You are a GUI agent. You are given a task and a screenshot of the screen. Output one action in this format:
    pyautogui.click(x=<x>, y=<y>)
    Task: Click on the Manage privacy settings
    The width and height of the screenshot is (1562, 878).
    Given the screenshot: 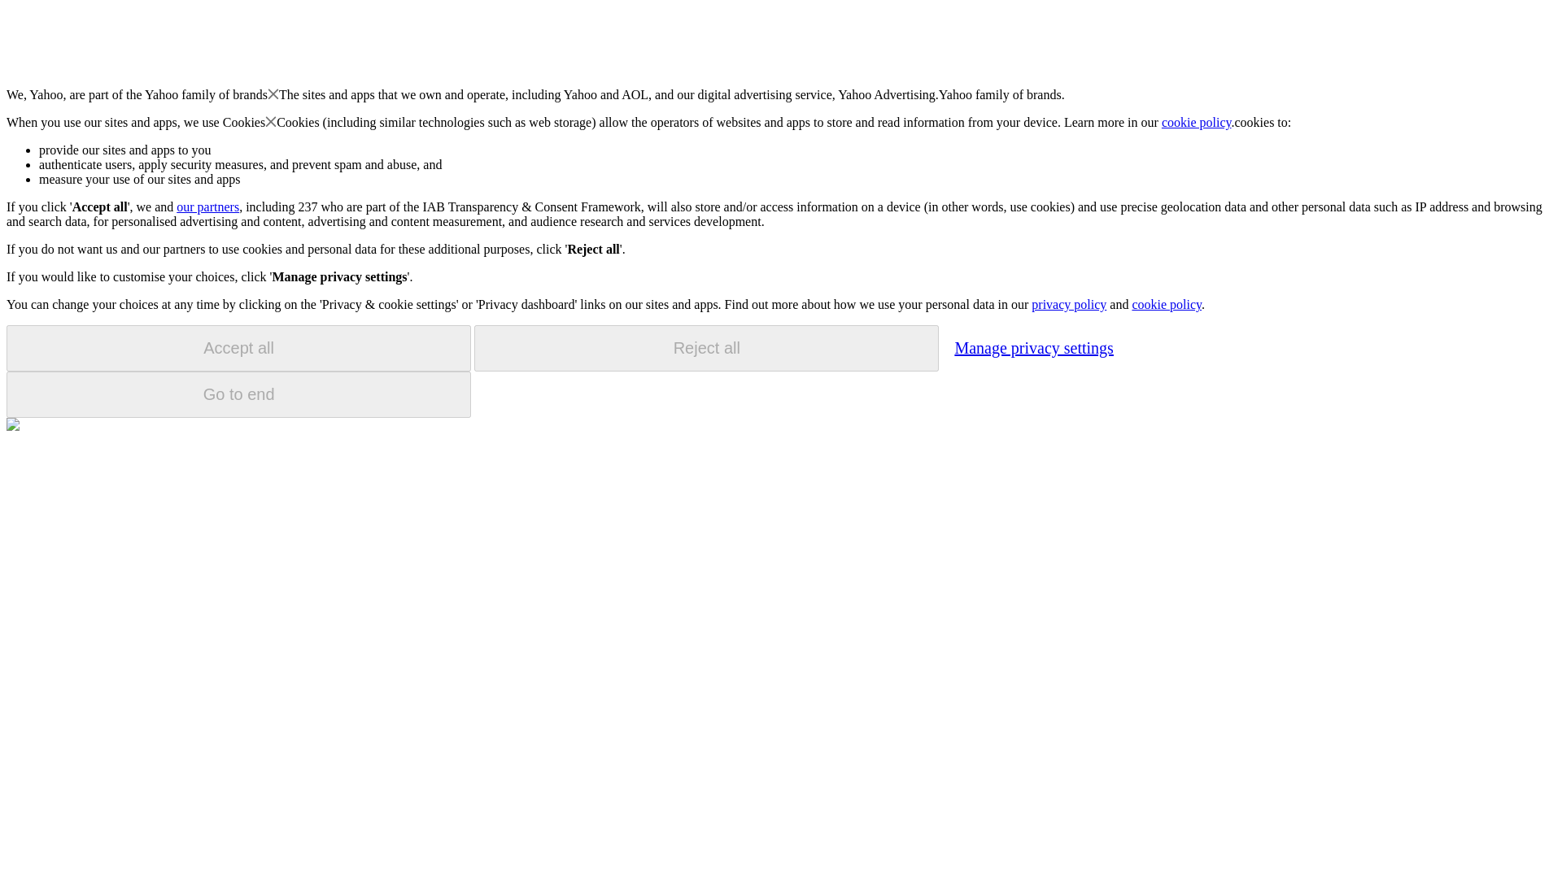 What is the action you would take?
    pyautogui.click(x=1033, y=347)
    